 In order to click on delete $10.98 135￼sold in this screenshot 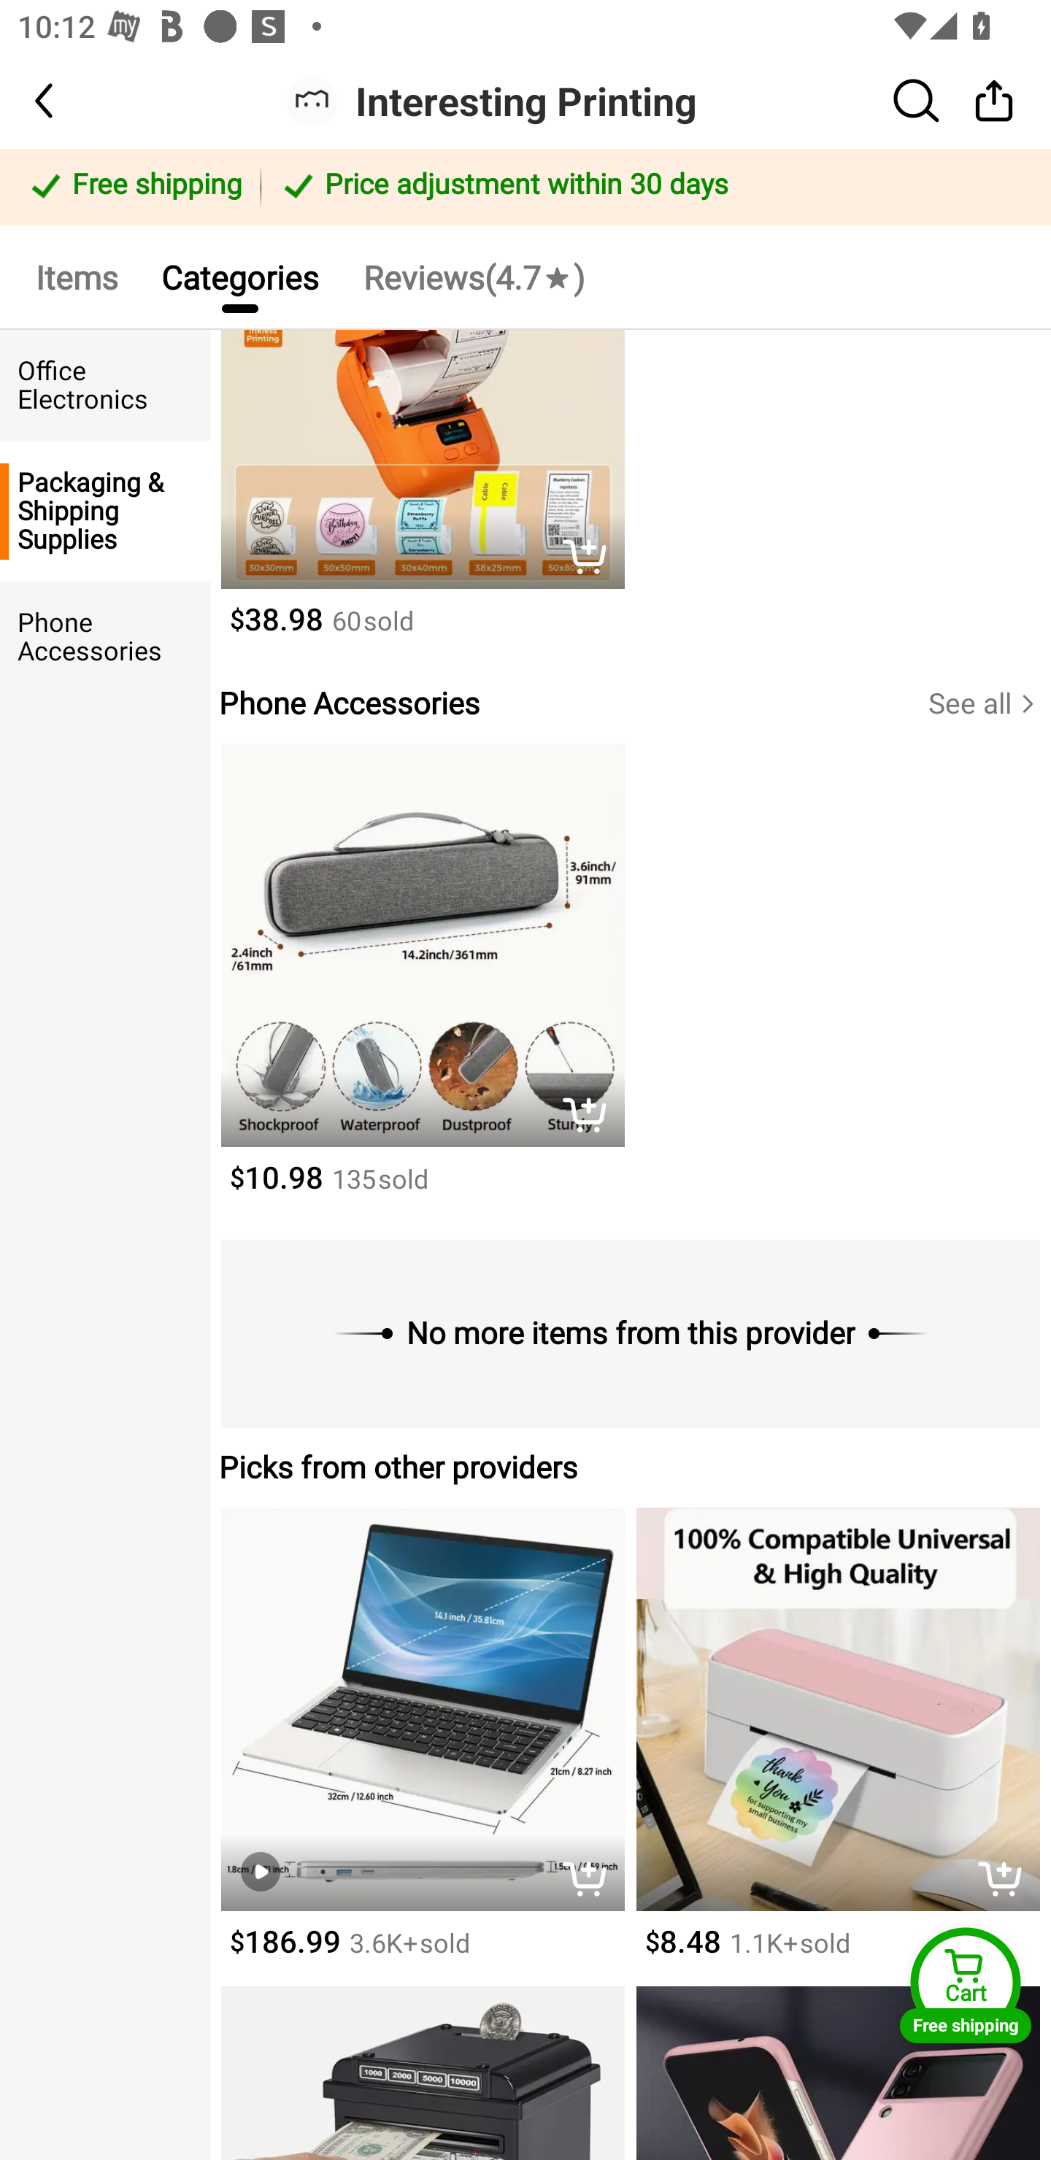, I will do `click(422, 982)`.